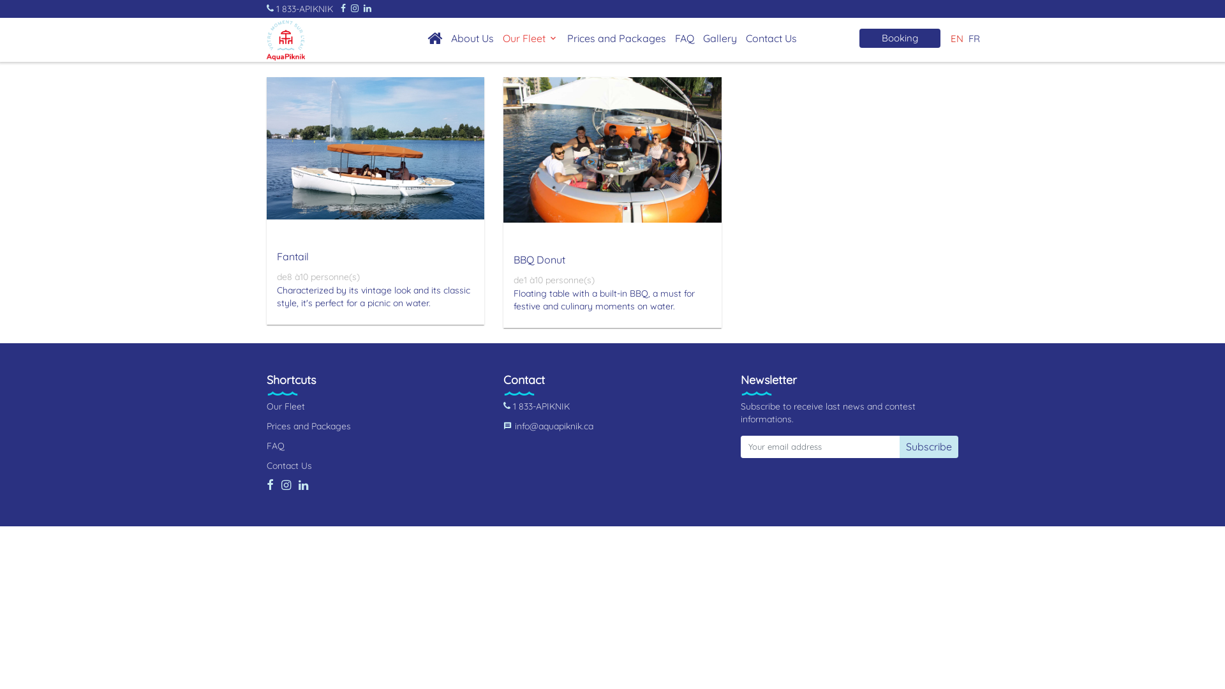 The image size is (1225, 689). Describe the element at coordinates (616, 38) in the screenshot. I see `Prices and Packages` at that location.